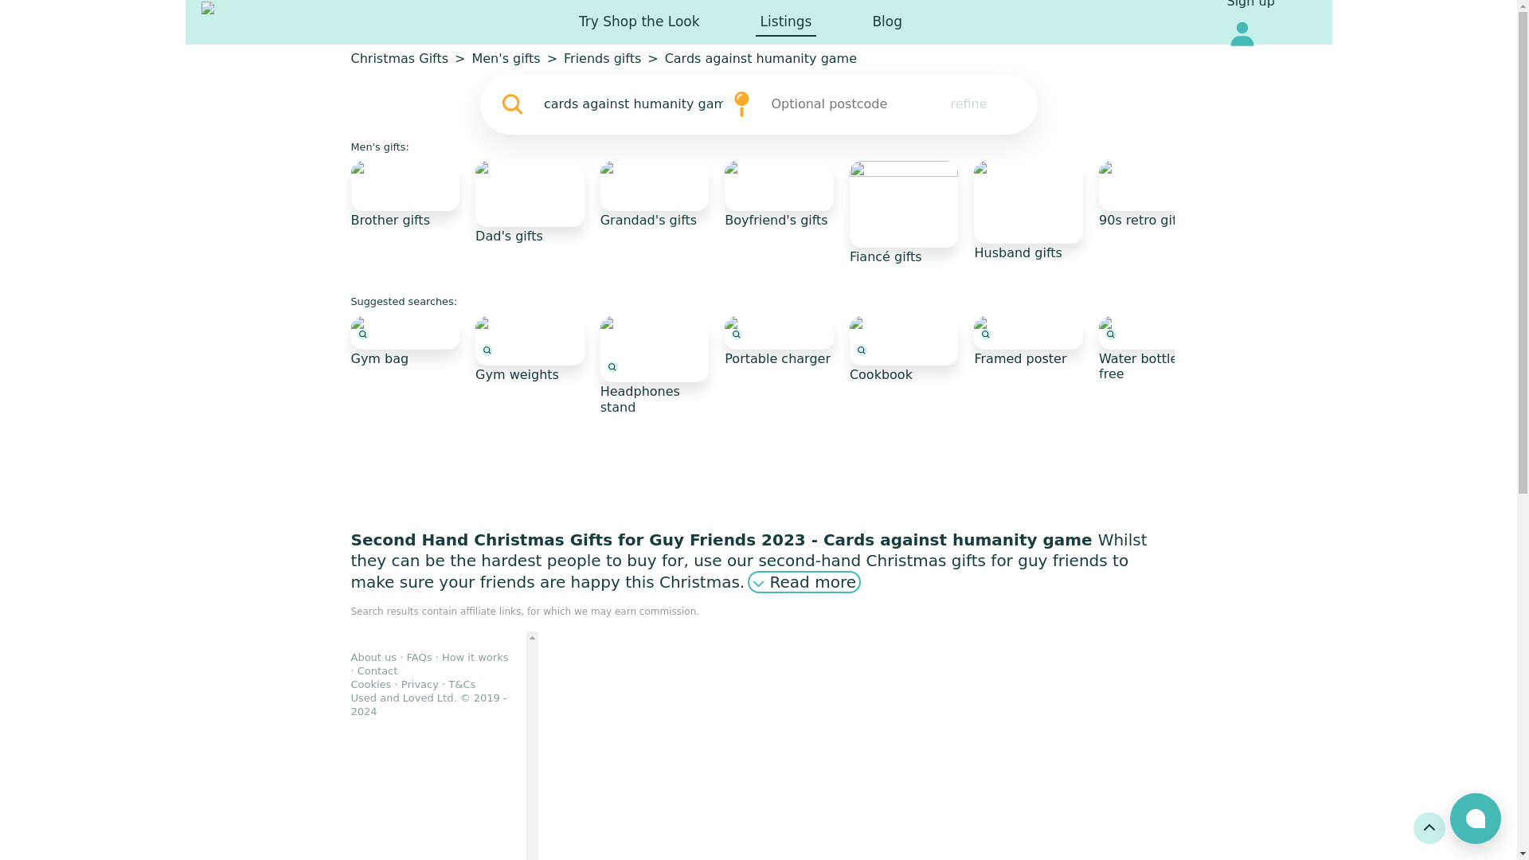  What do you see at coordinates (530, 202) in the screenshot?
I see `Dad's gifts` at bounding box center [530, 202].